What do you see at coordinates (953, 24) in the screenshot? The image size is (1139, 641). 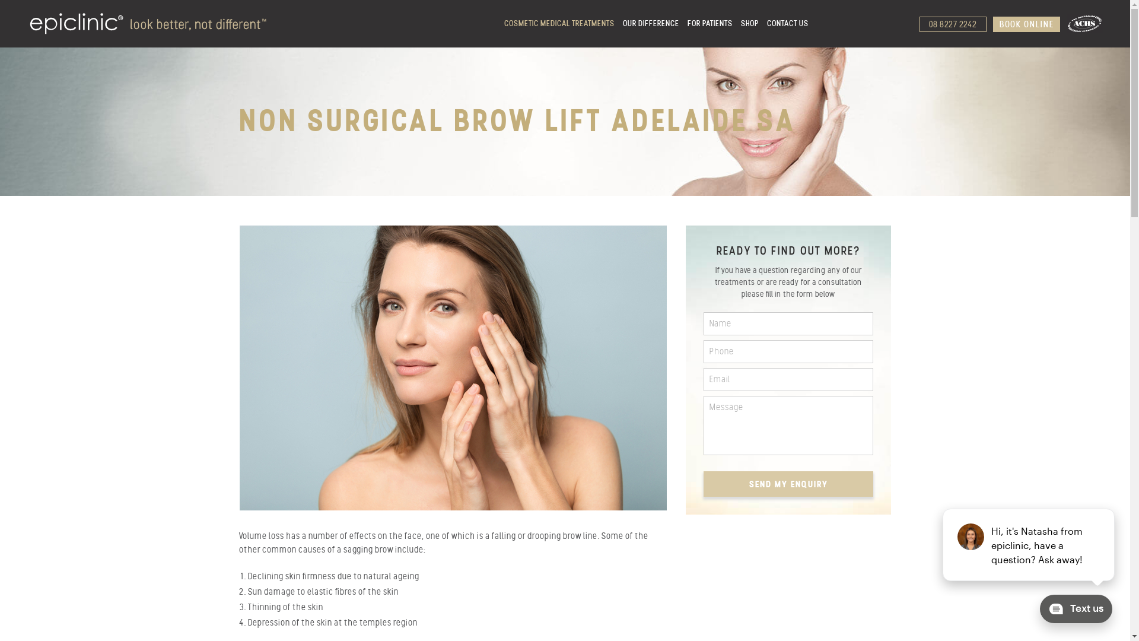 I see `08 8227 2242` at bounding box center [953, 24].